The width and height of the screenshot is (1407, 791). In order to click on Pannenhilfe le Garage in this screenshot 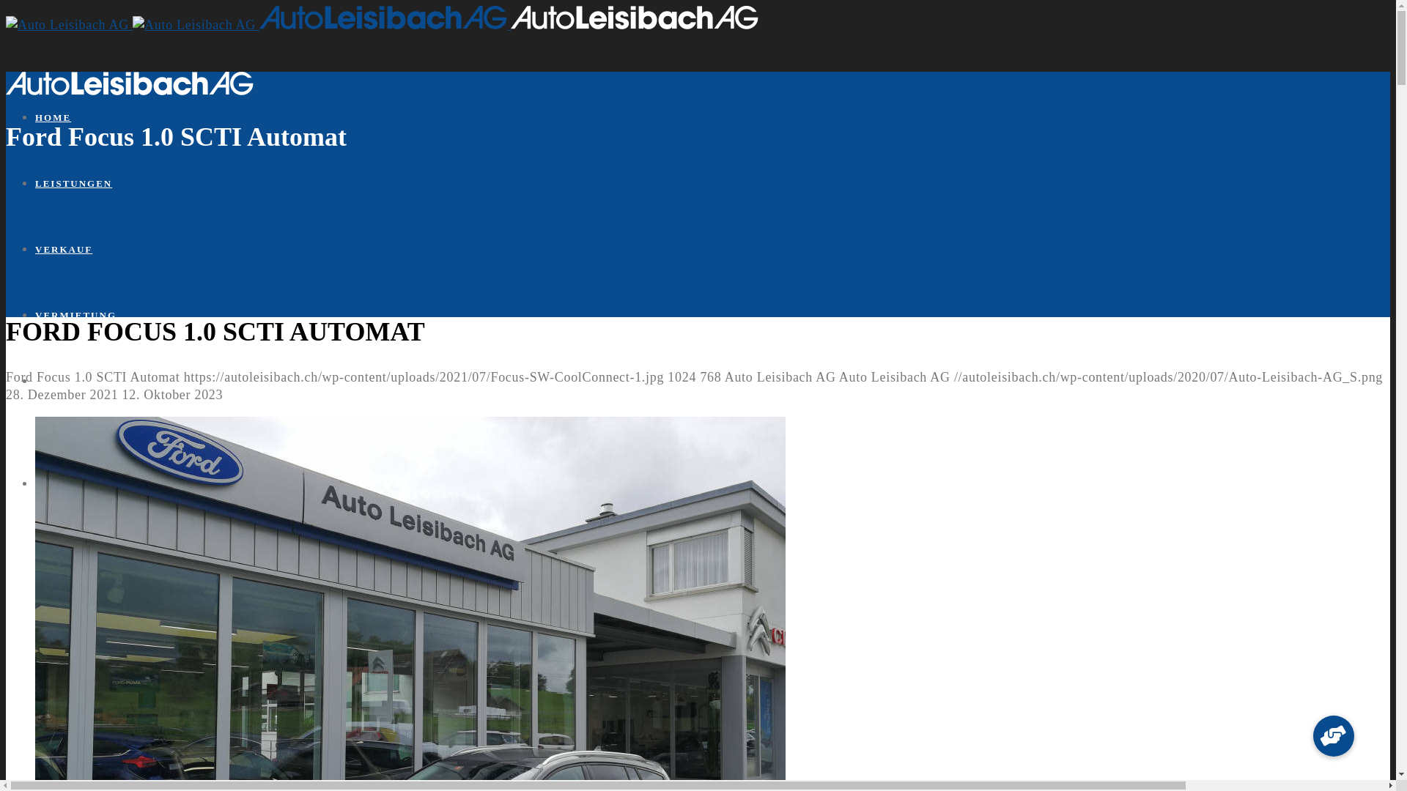, I will do `click(125, 582)`.